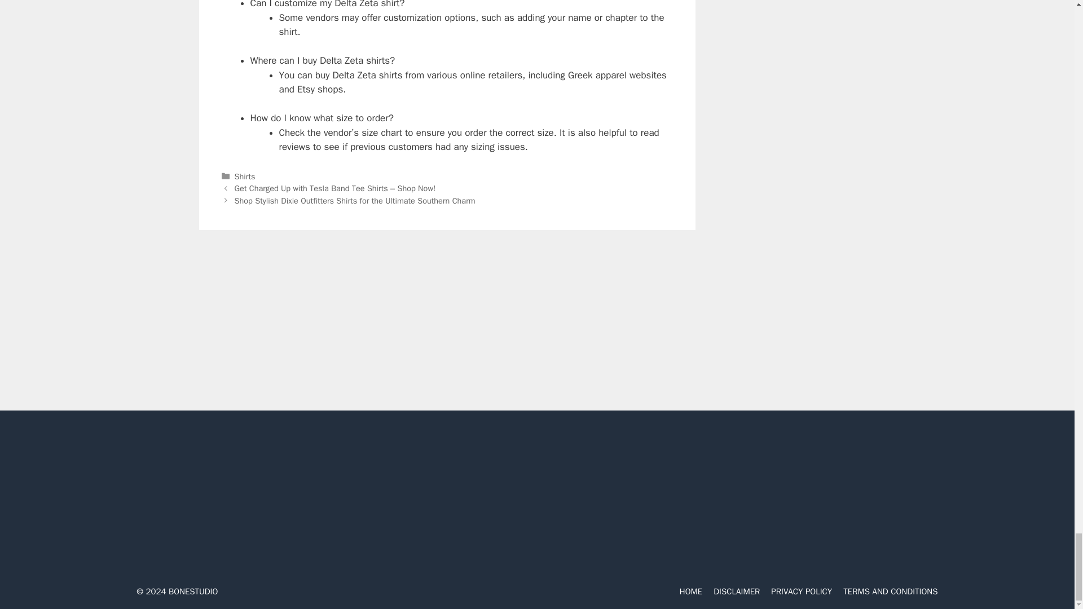  Describe the element at coordinates (690, 592) in the screenshot. I see `HOME` at that location.